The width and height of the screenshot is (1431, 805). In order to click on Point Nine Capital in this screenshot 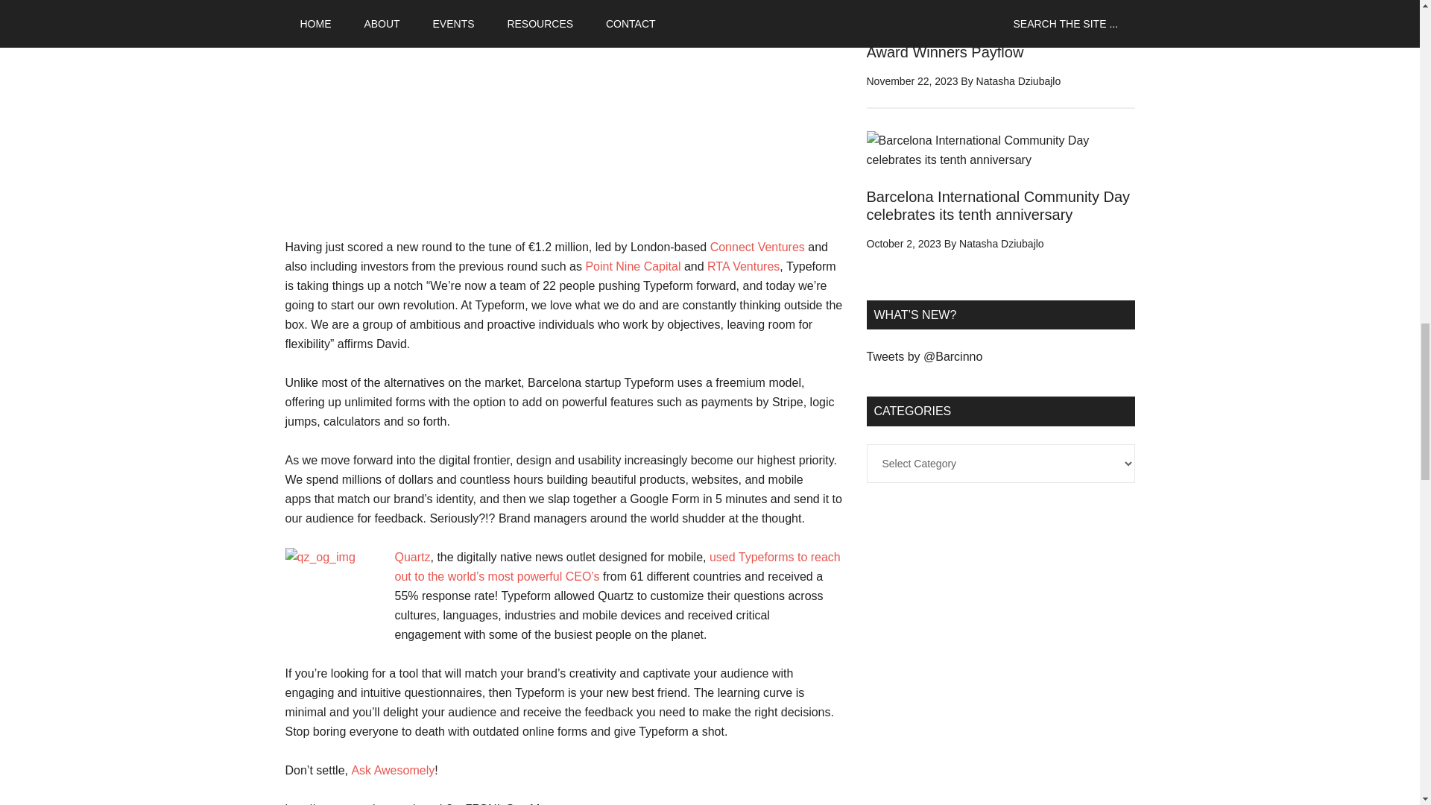, I will do `click(633, 266)`.